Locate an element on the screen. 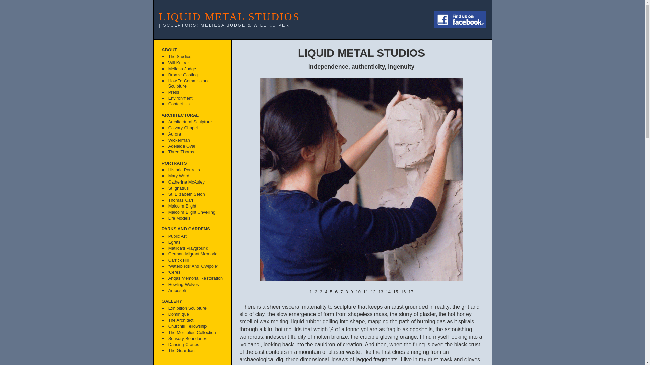  Wickerman is located at coordinates (195, 140).